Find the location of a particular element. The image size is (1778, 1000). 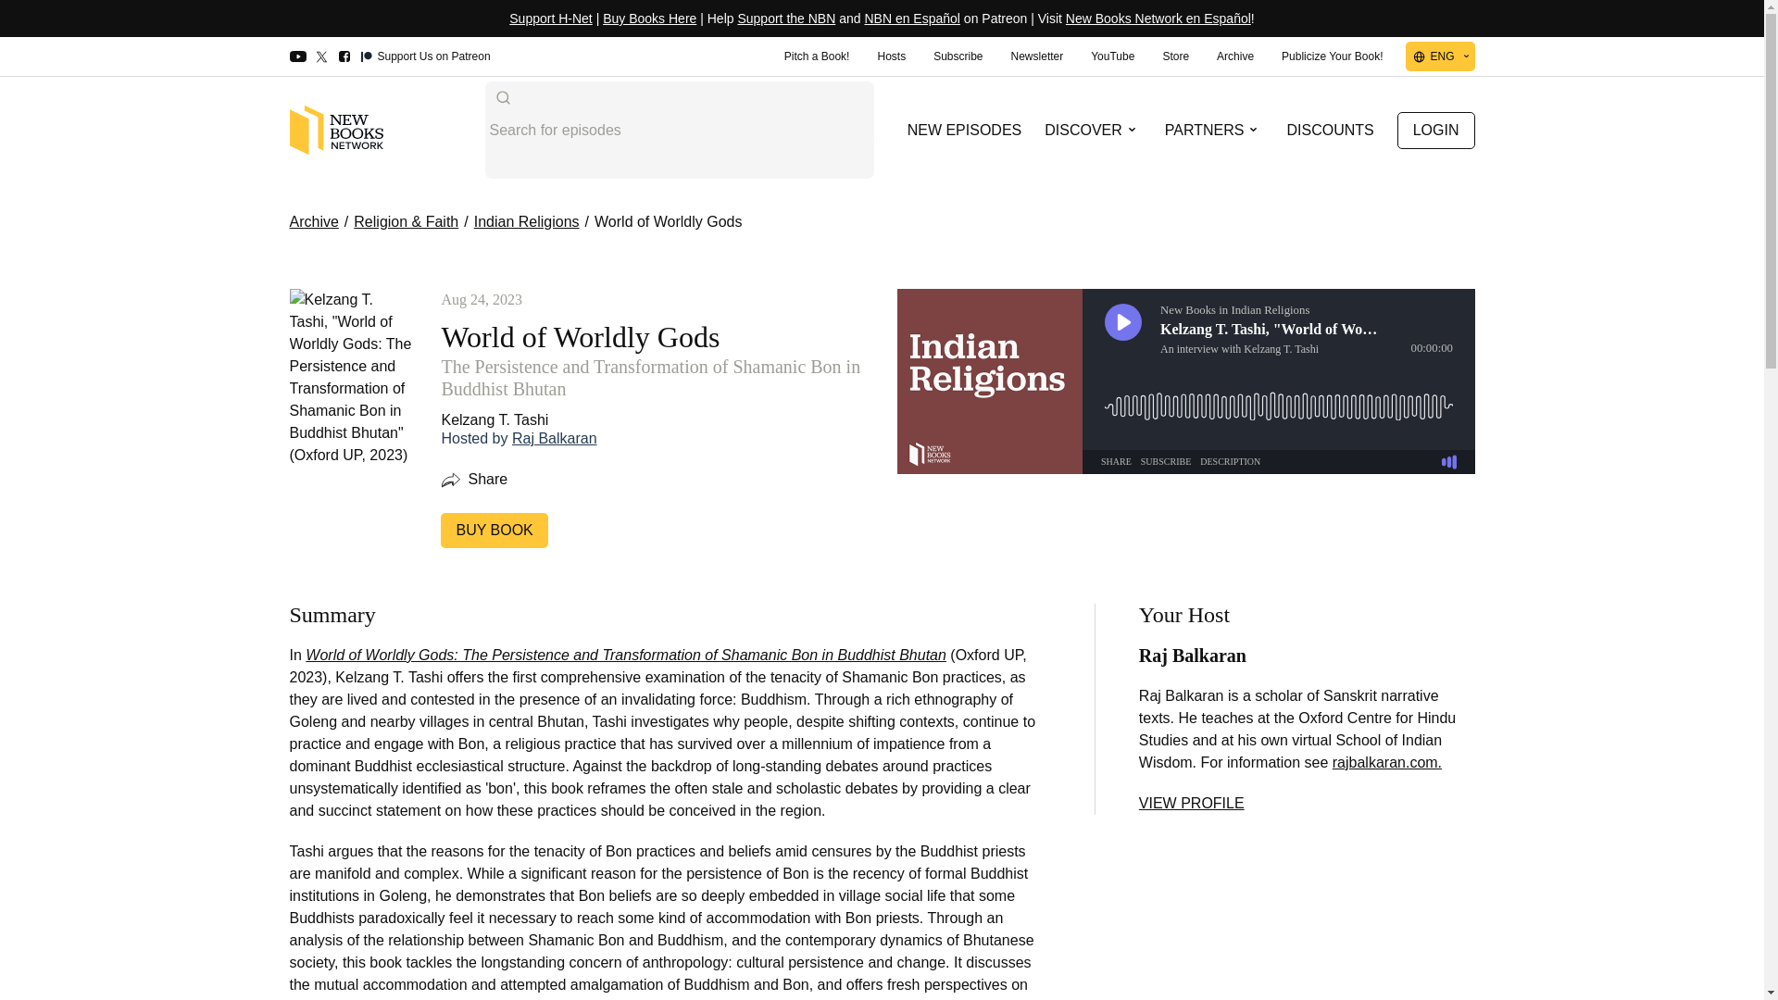

Store is located at coordinates (1174, 56).